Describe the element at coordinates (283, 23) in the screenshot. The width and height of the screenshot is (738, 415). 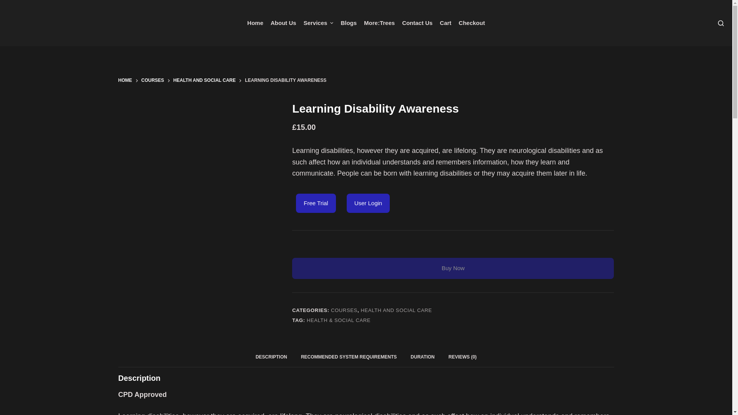
I see `About Us` at that location.